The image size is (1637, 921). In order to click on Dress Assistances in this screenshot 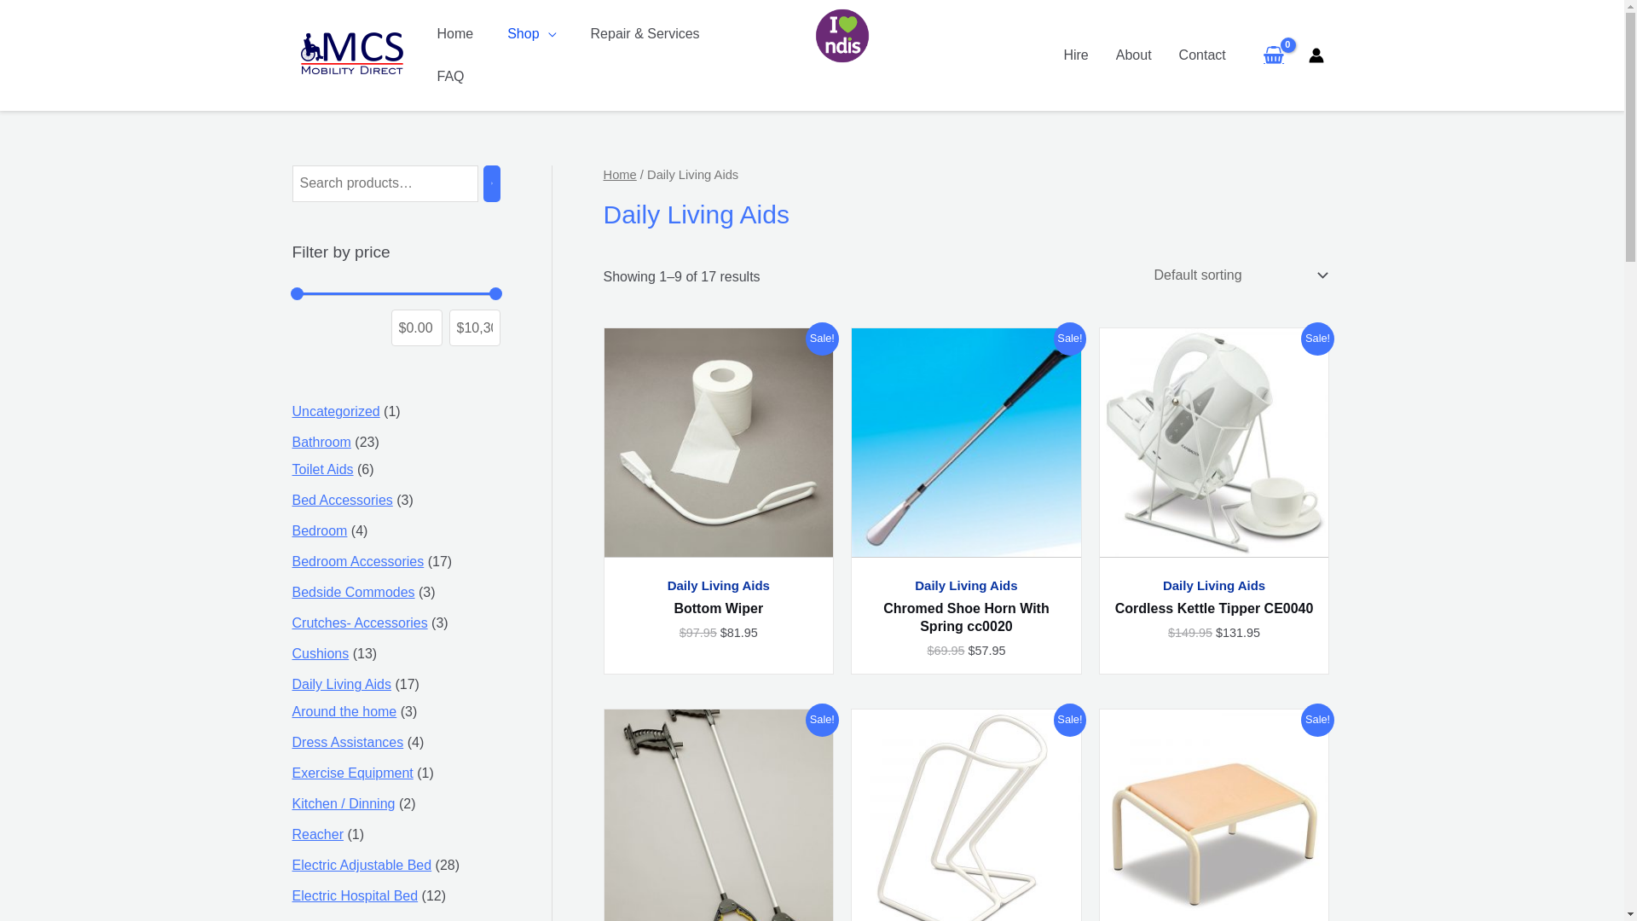, I will do `click(348, 742)`.